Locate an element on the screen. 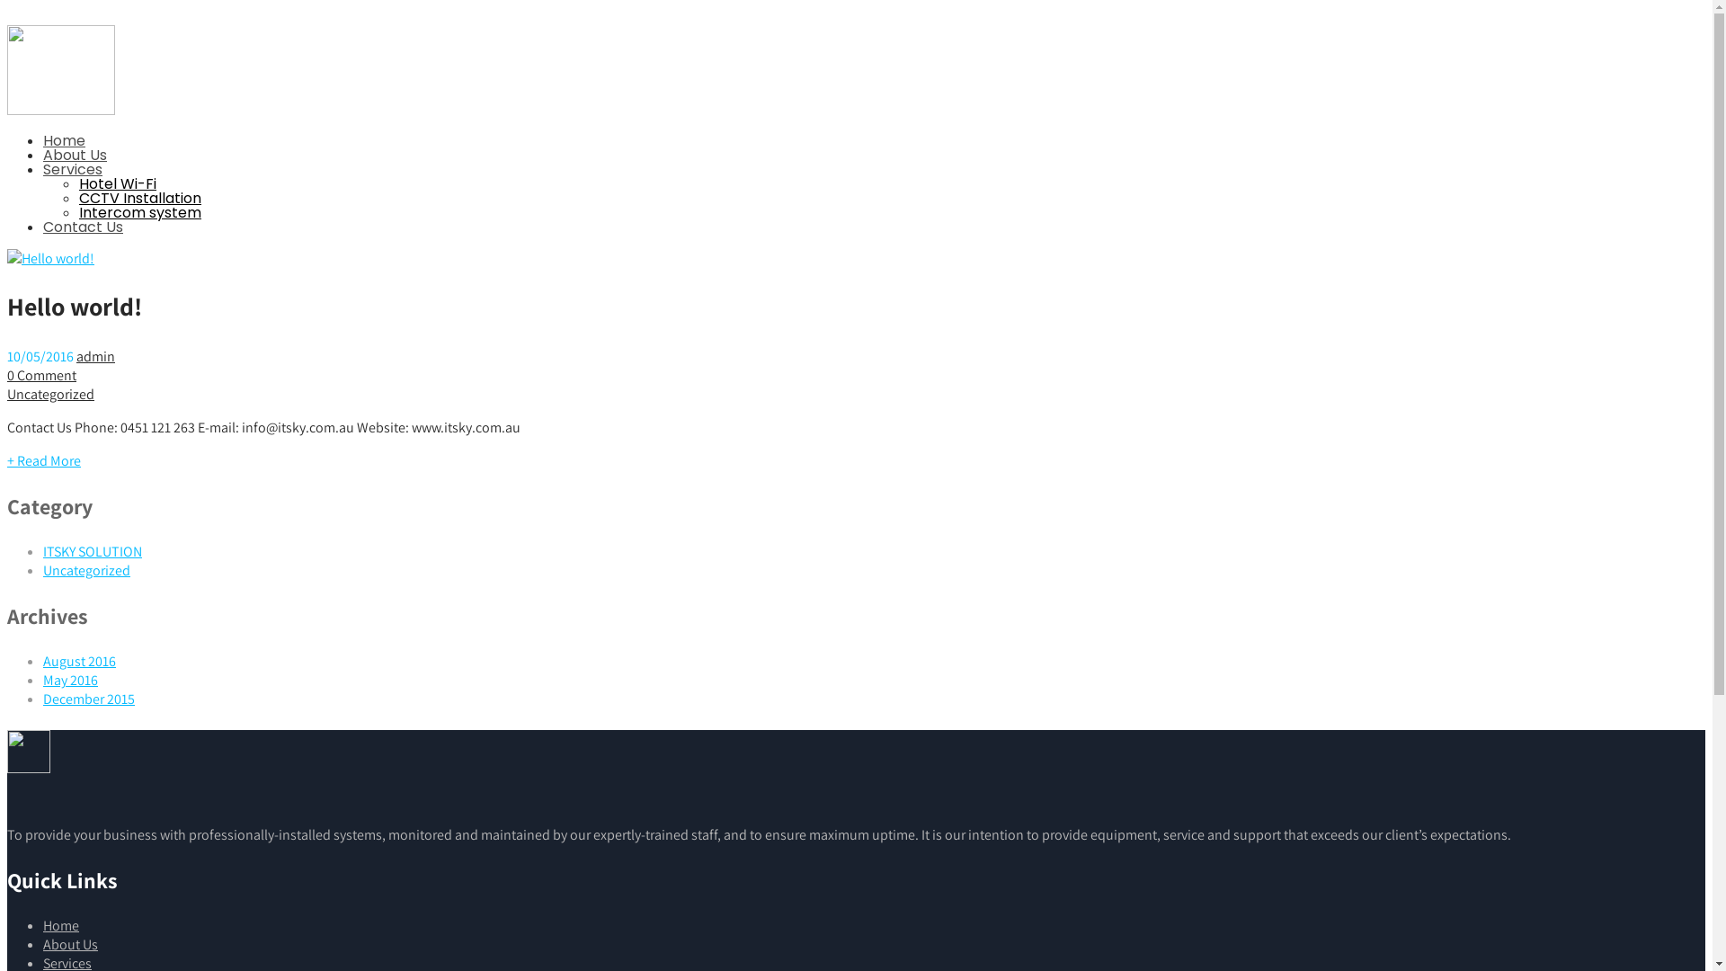 This screenshot has width=1726, height=971. Uncategorized is located at coordinates (86, 570).